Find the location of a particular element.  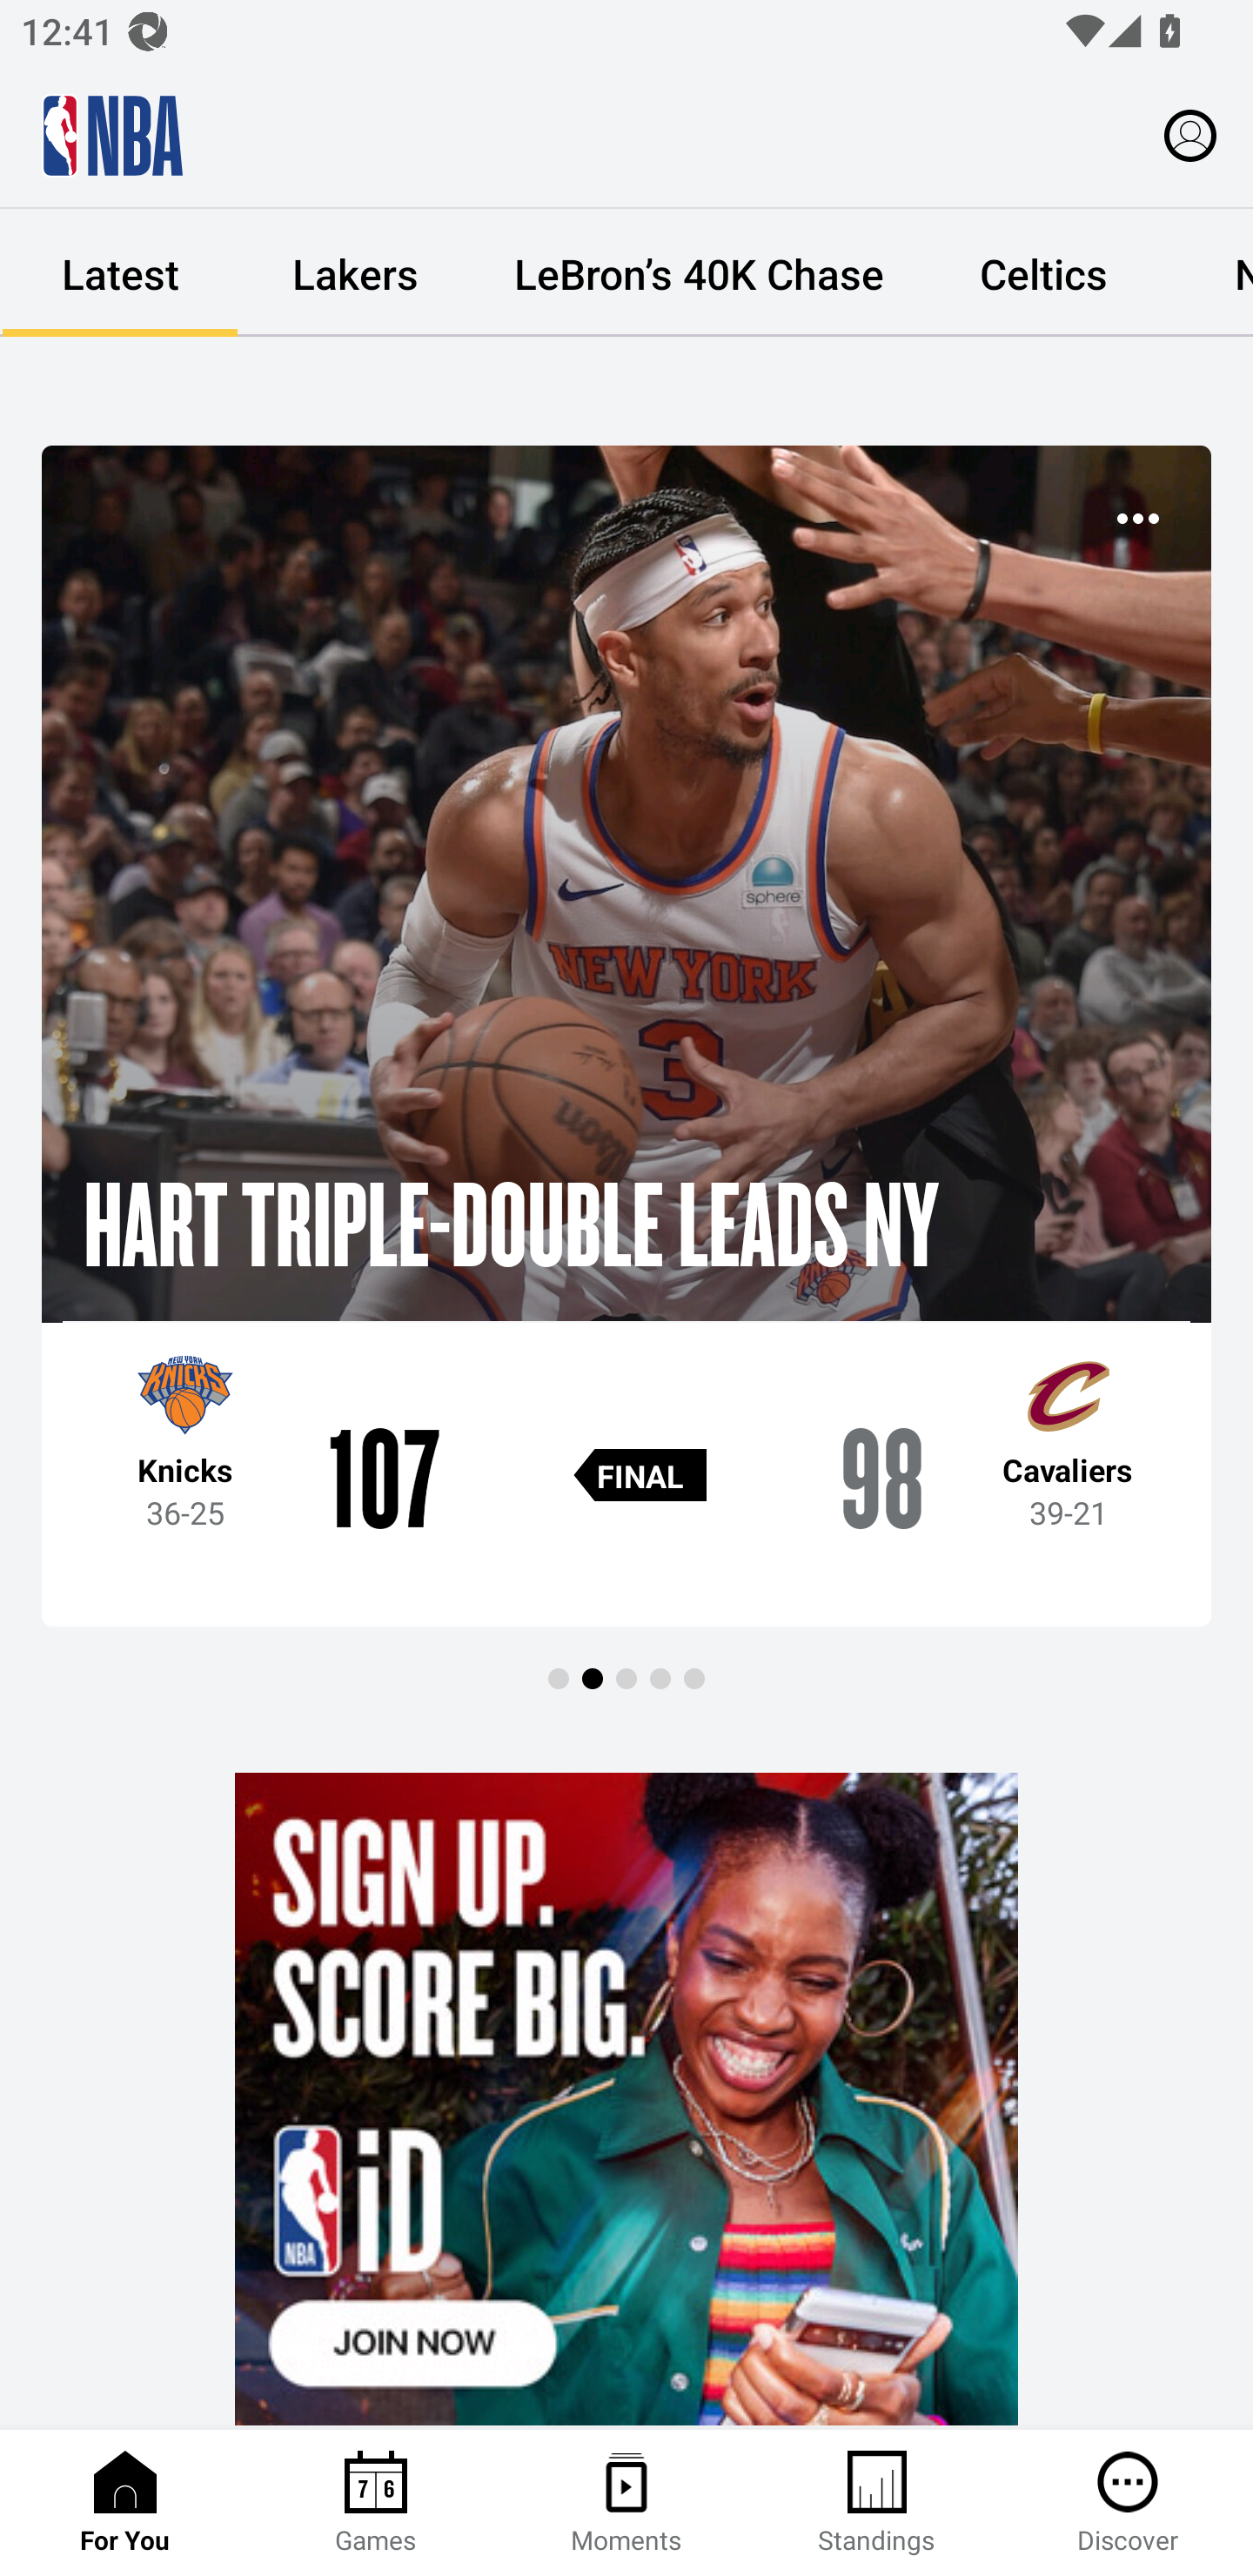

Lakers is located at coordinates (355, 273).